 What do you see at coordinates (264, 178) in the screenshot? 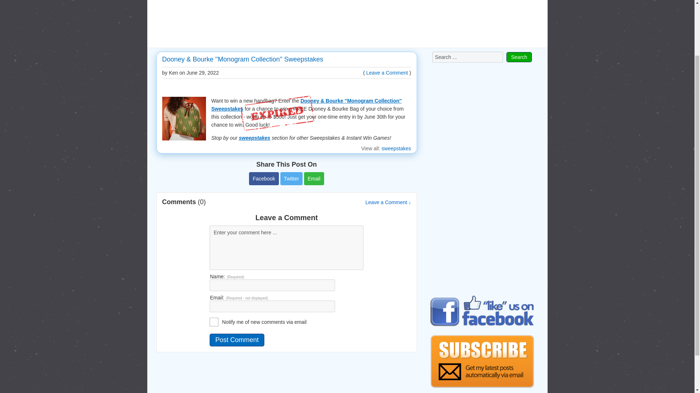
I see `Facebook` at bounding box center [264, 178].